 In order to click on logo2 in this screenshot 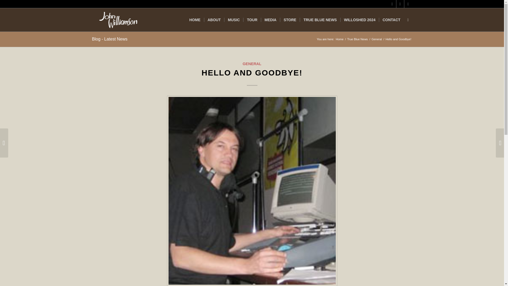, I will do `click(118, 20)`.